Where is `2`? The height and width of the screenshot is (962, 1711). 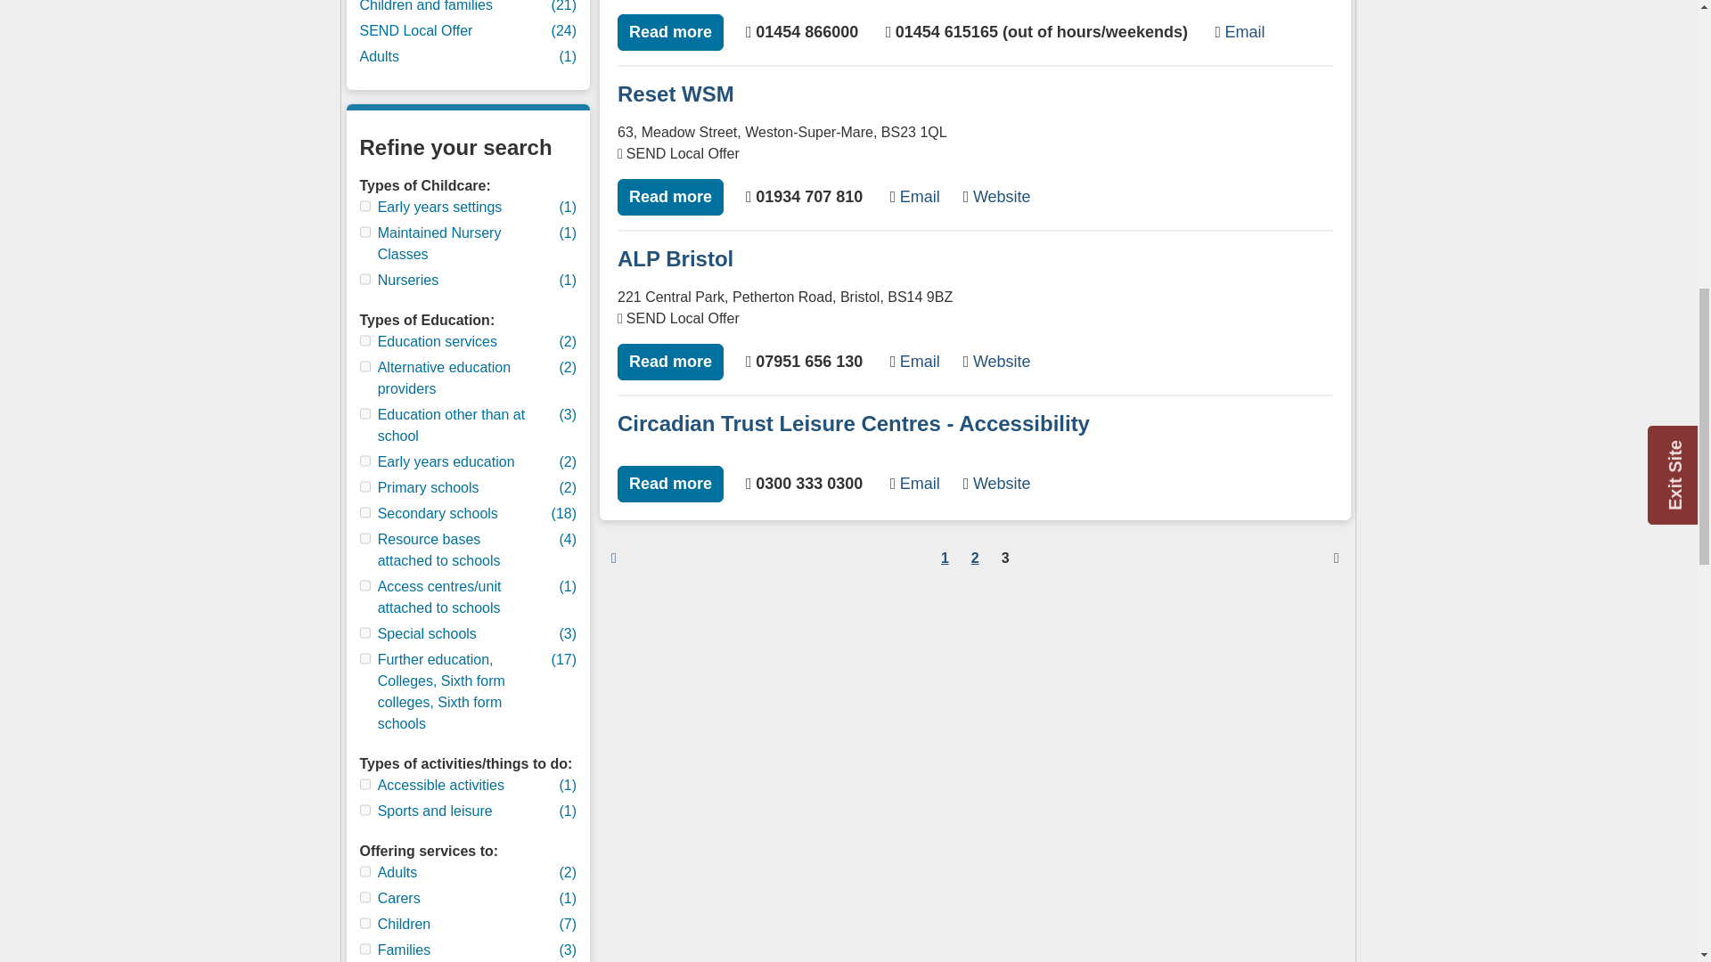 2 is located at coordinates (365, 809).